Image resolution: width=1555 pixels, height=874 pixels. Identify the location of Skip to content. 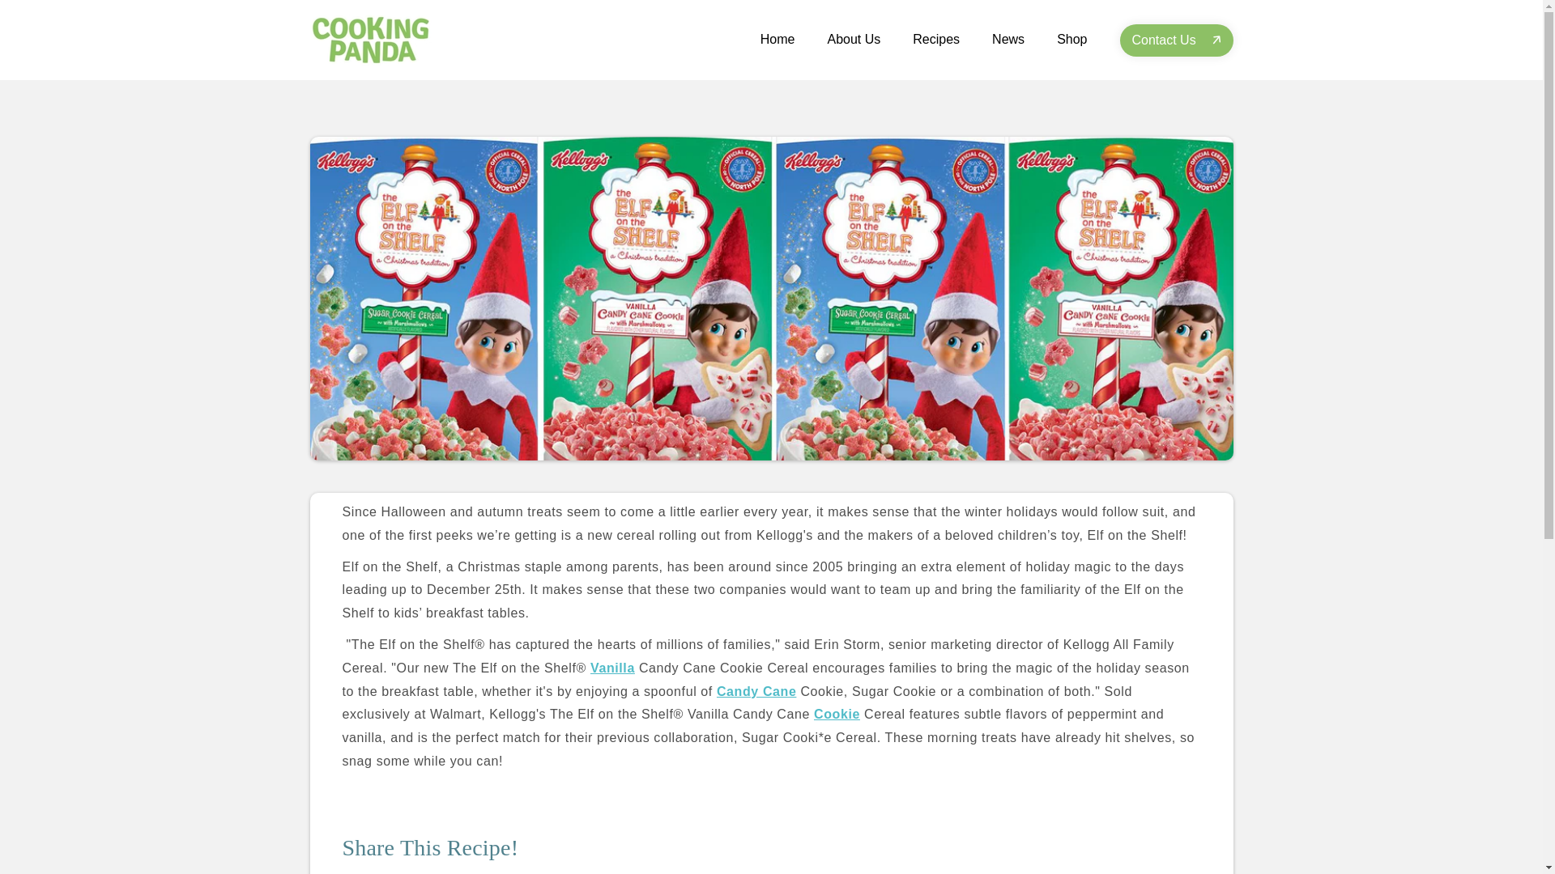
(49, 24).